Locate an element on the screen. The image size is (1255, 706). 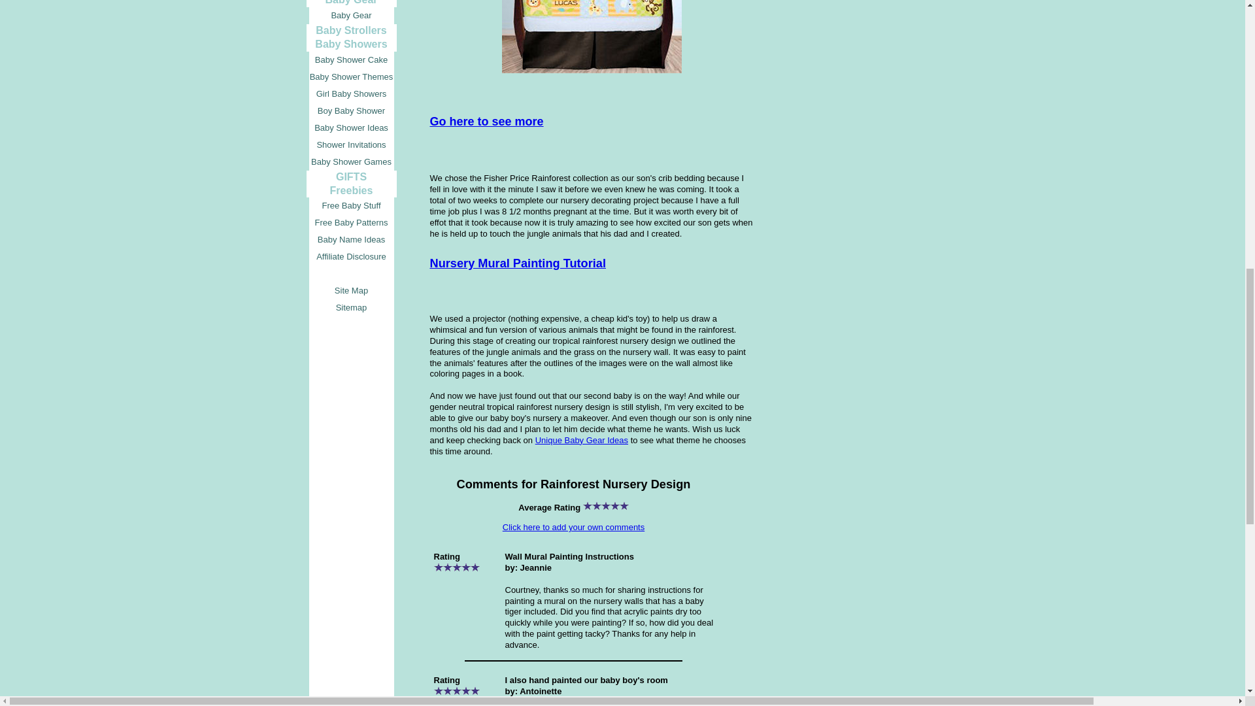
Click here to add your own comments is located at coordinates (574, 527).